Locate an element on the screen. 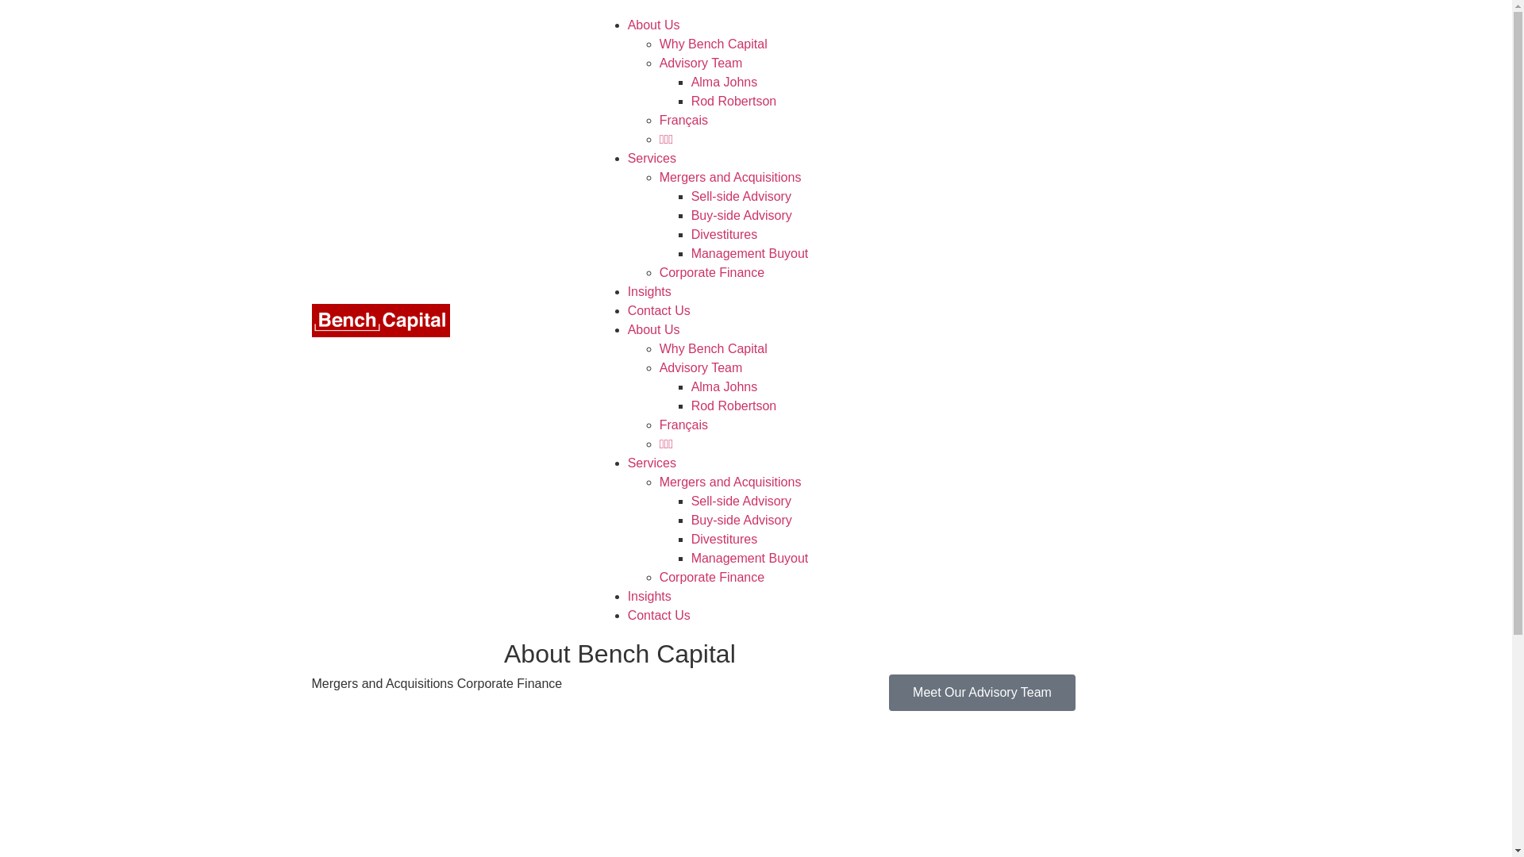 The width and height of the screenshot is (1524, 857). Mergers and Acquisitions is located at coordinates (730, 482).